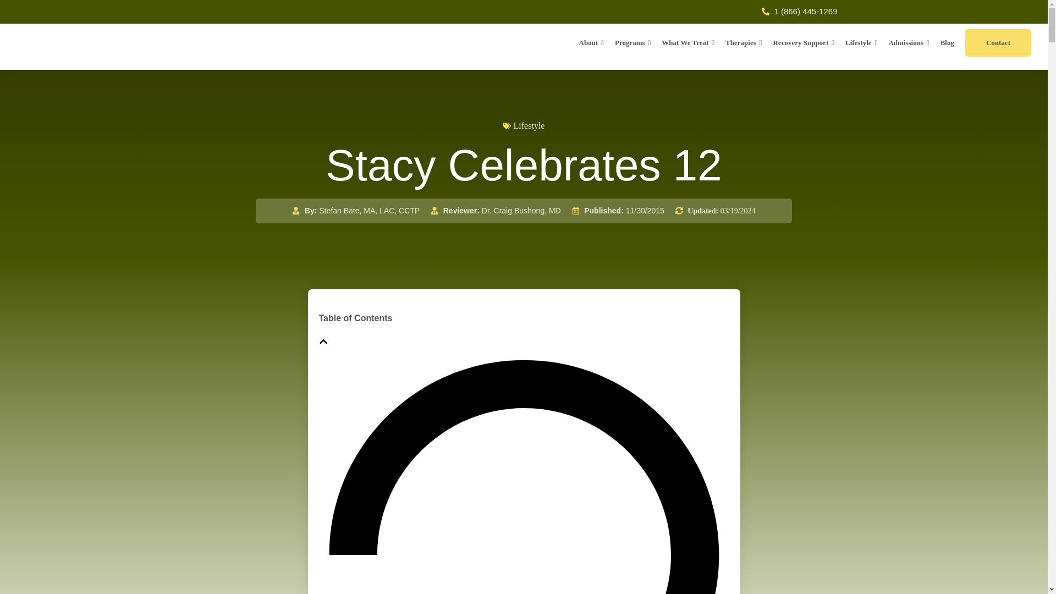 The image size is (1056, 594). Describe the element at coordinates (632, 42) in the screenshot. I see `Programs` at that location.